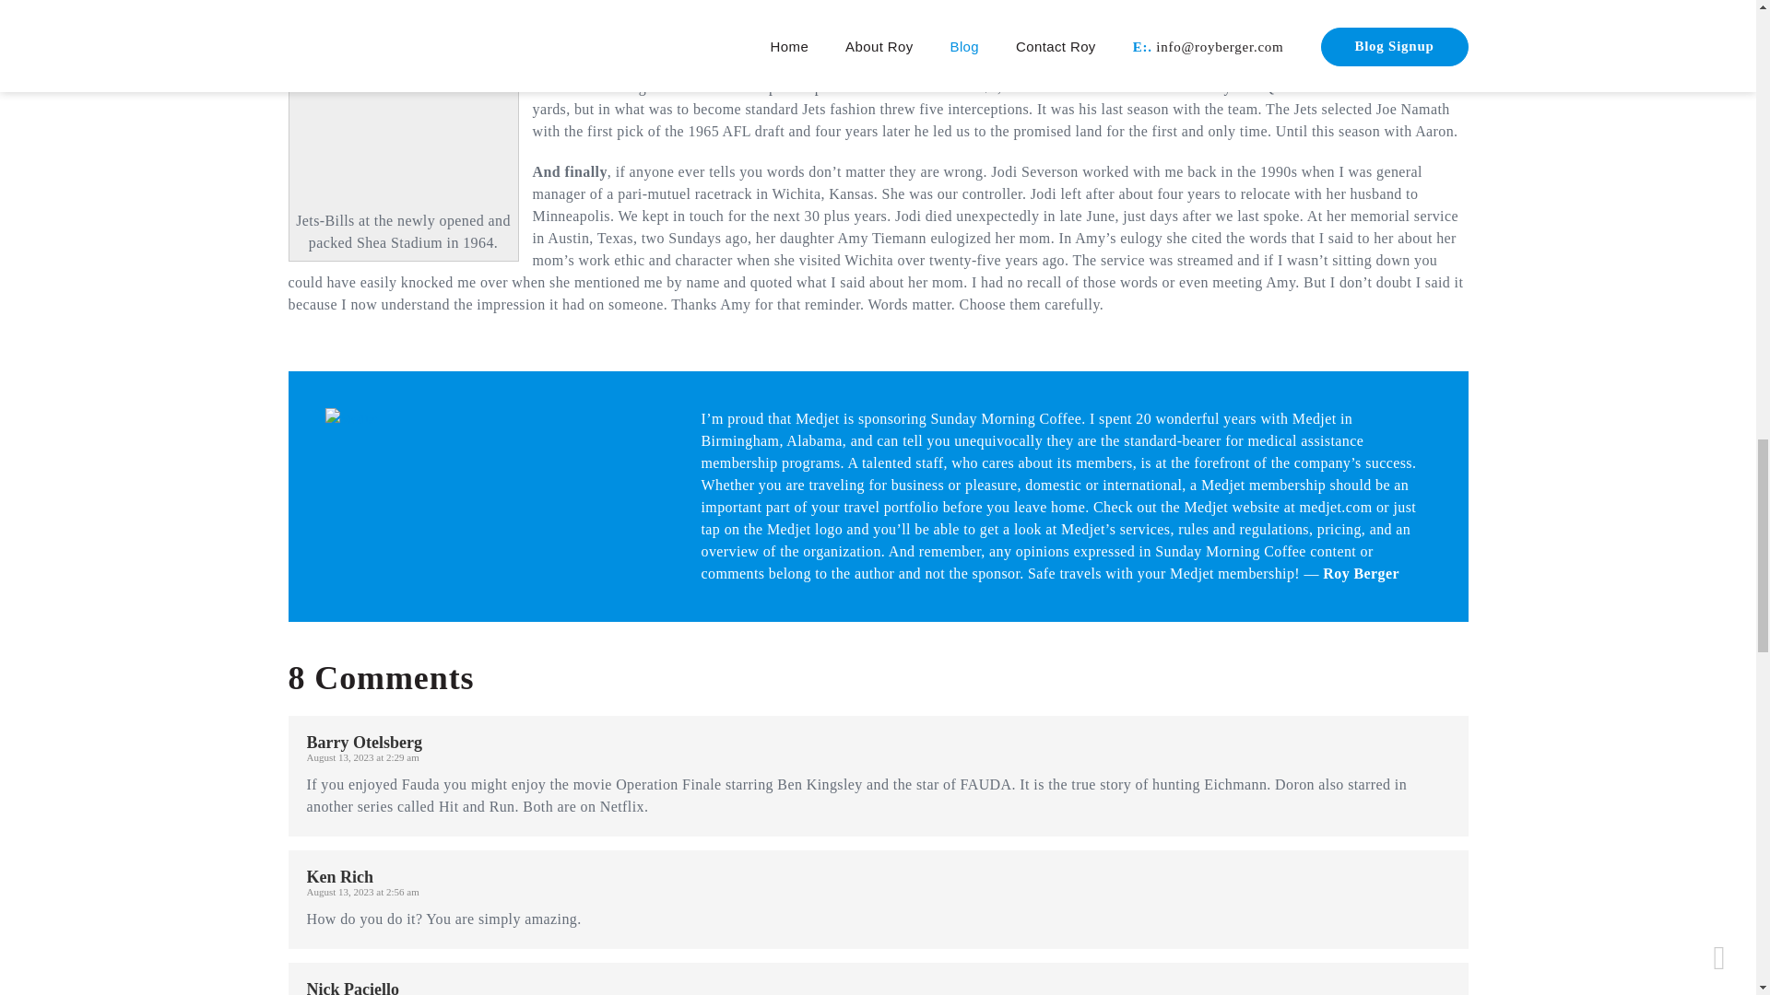 This screenshot has height=995, width=1770. What do you see at coordinates (361, 757) in the screenshot?
I see `August 13, 2023 at 2:29 am` at bounding box center [361, 757].